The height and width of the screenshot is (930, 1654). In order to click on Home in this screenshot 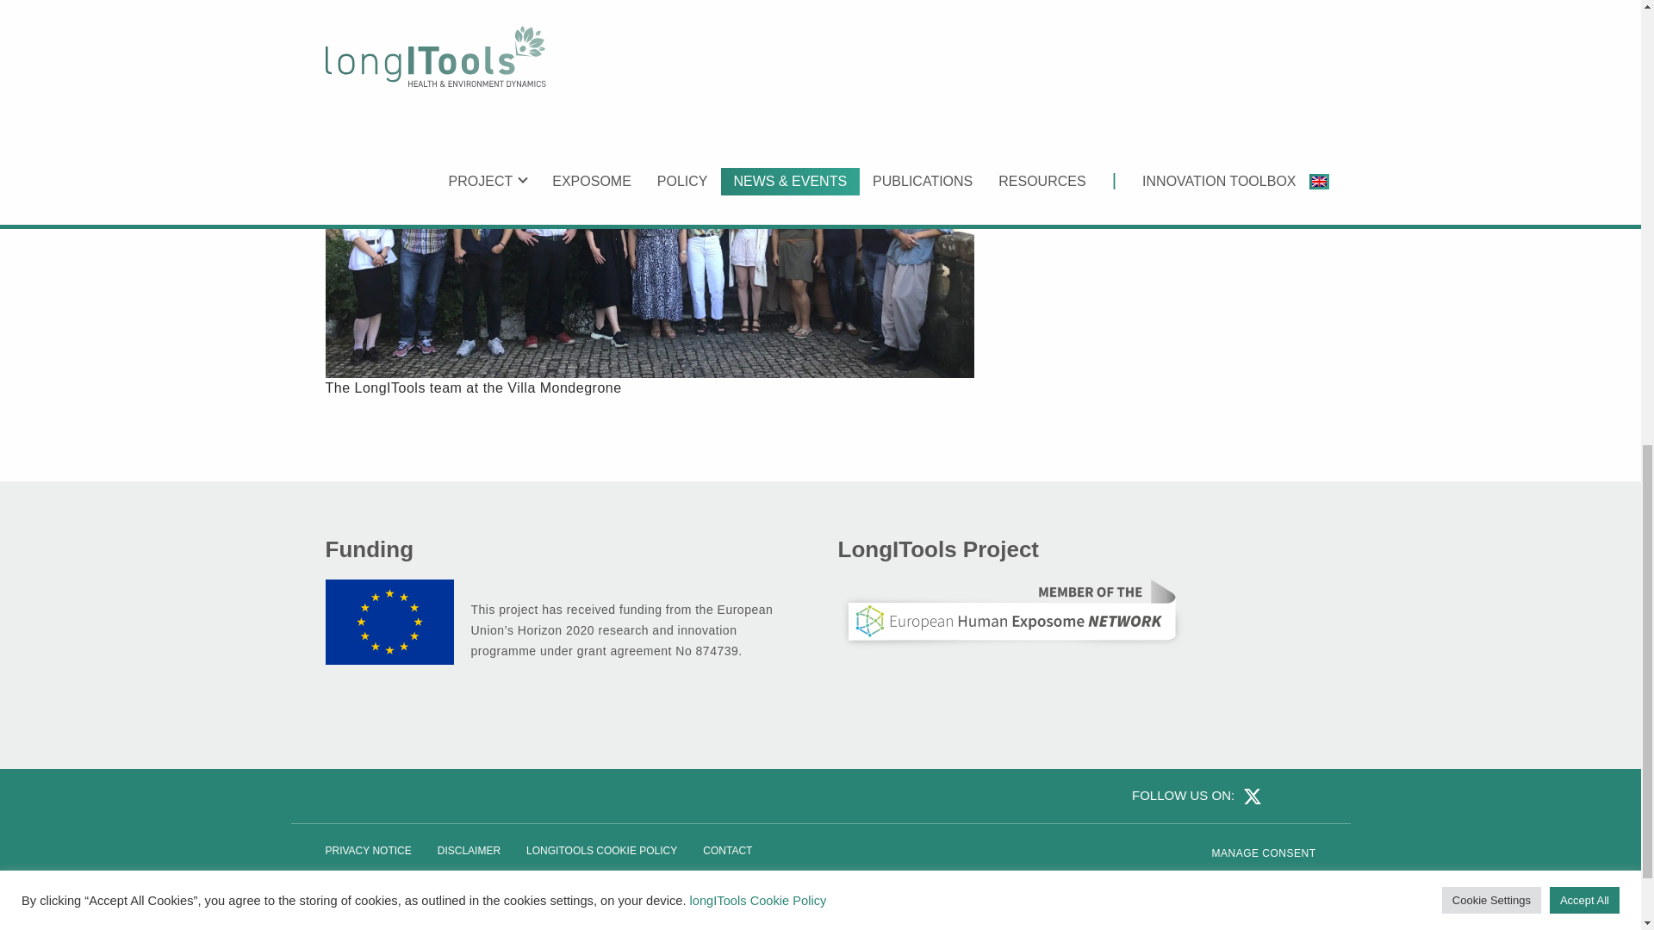, I will do `click(1252, 883)`.